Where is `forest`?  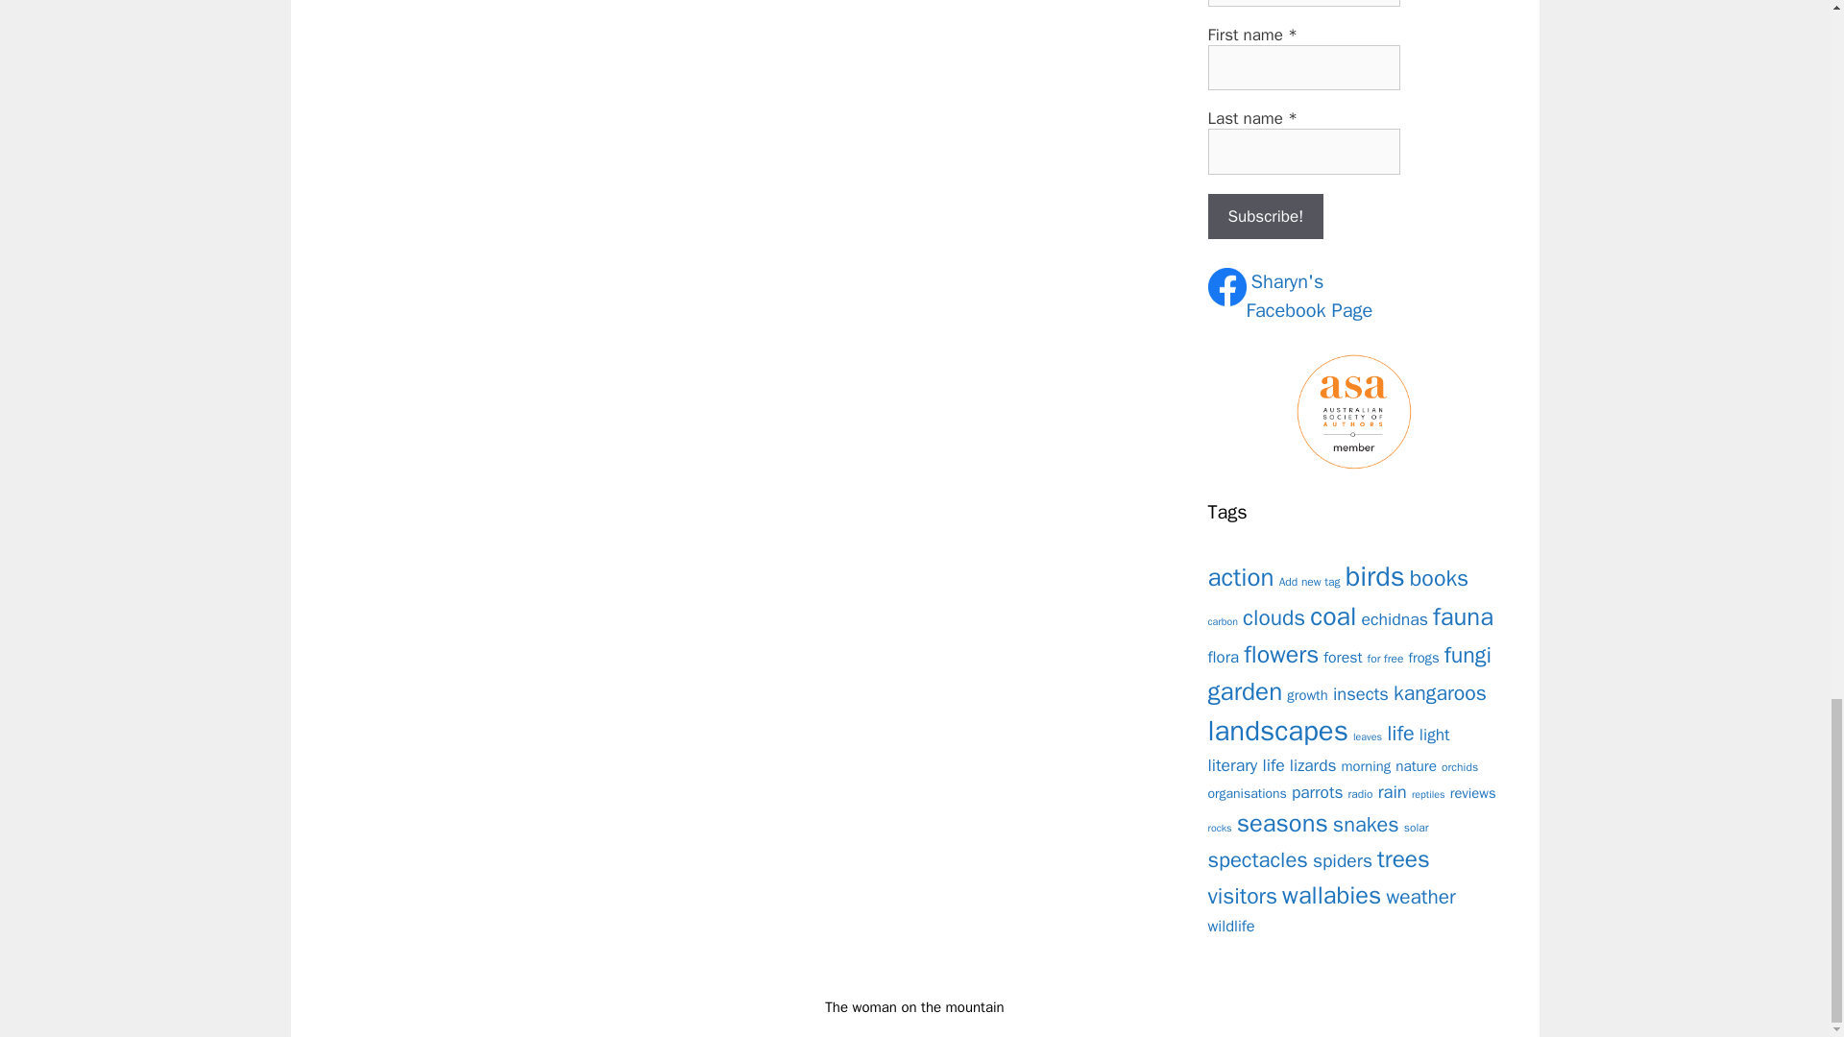 forest is located at coordinates (1439, 578).